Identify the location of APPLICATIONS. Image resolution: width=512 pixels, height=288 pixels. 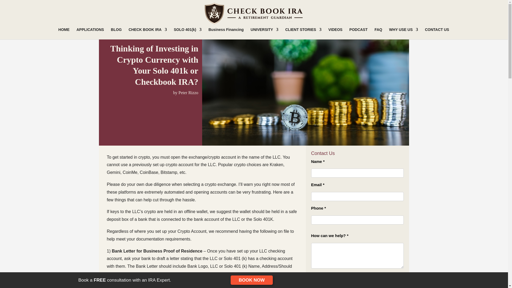
(90, 33).